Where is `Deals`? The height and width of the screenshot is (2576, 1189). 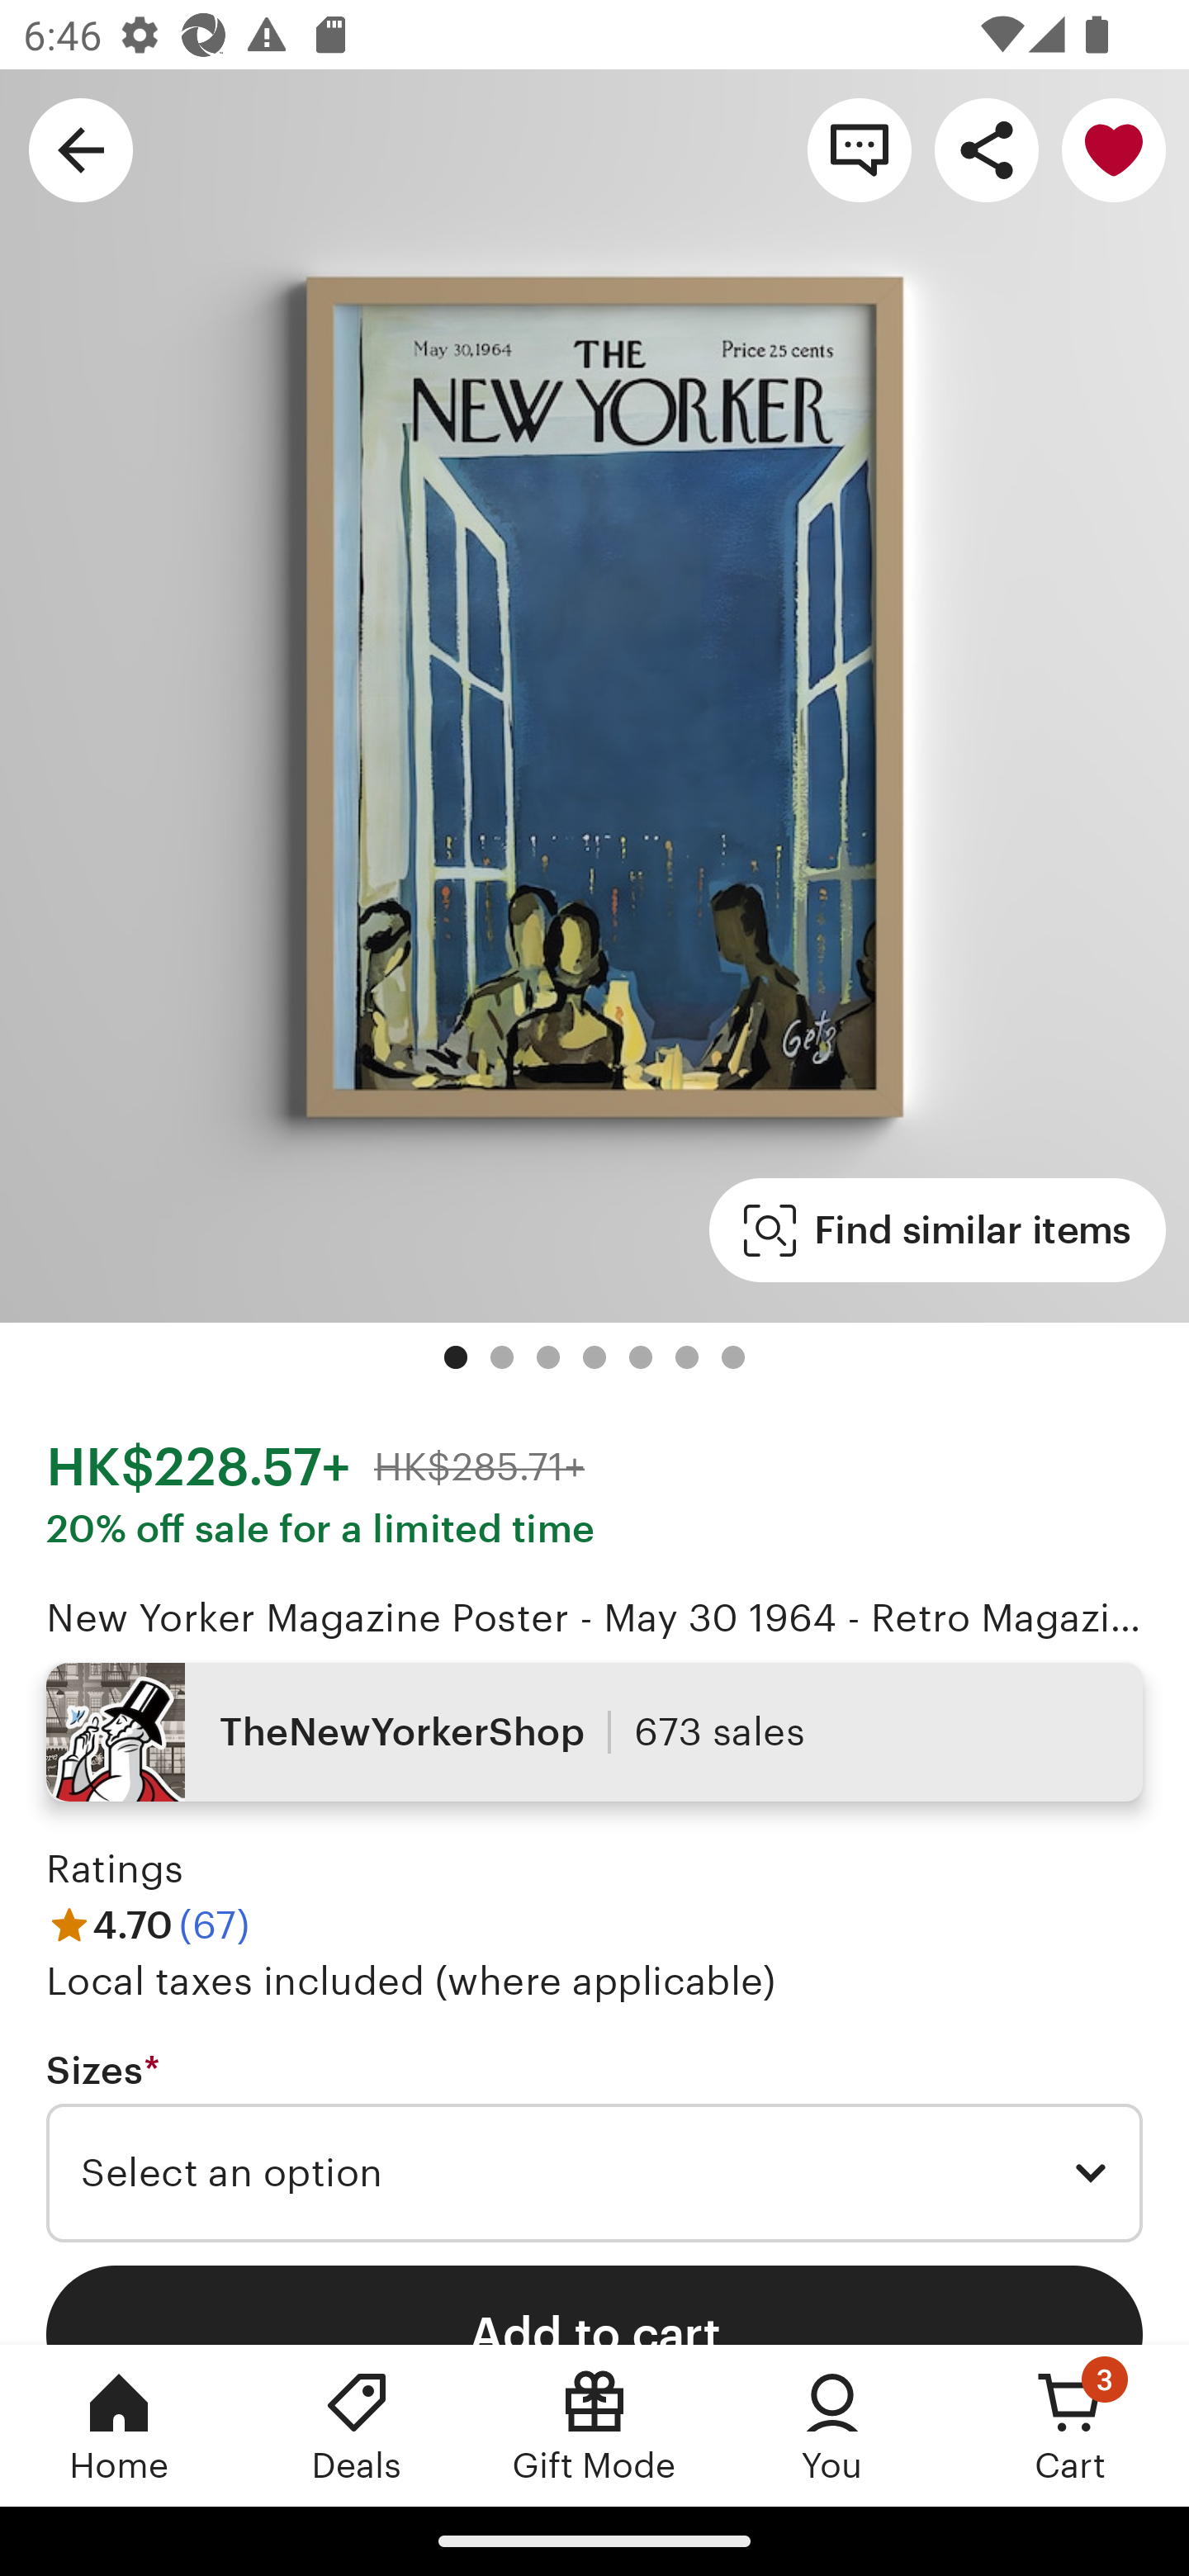
Deals is located at coordinates (357, 2425).